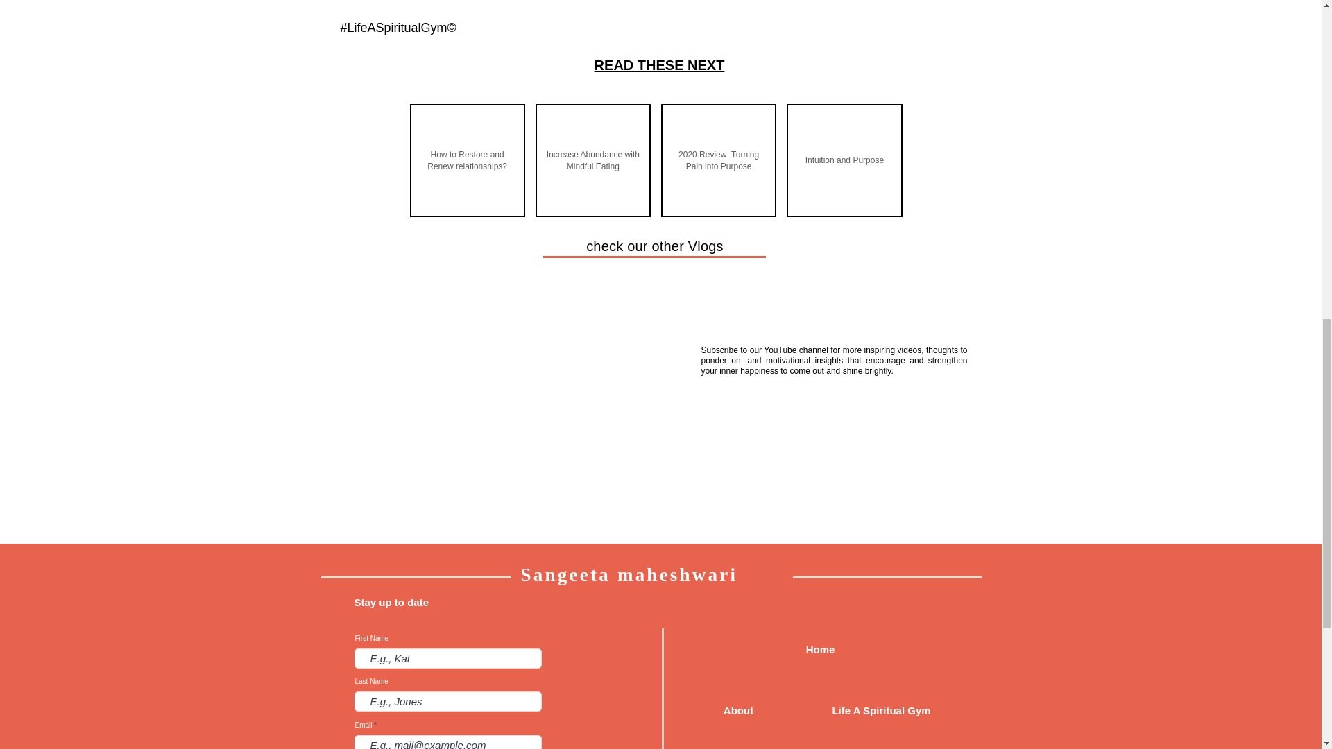  I want to click on Increase Abundance with Mindful Eating, so click(592, 161).